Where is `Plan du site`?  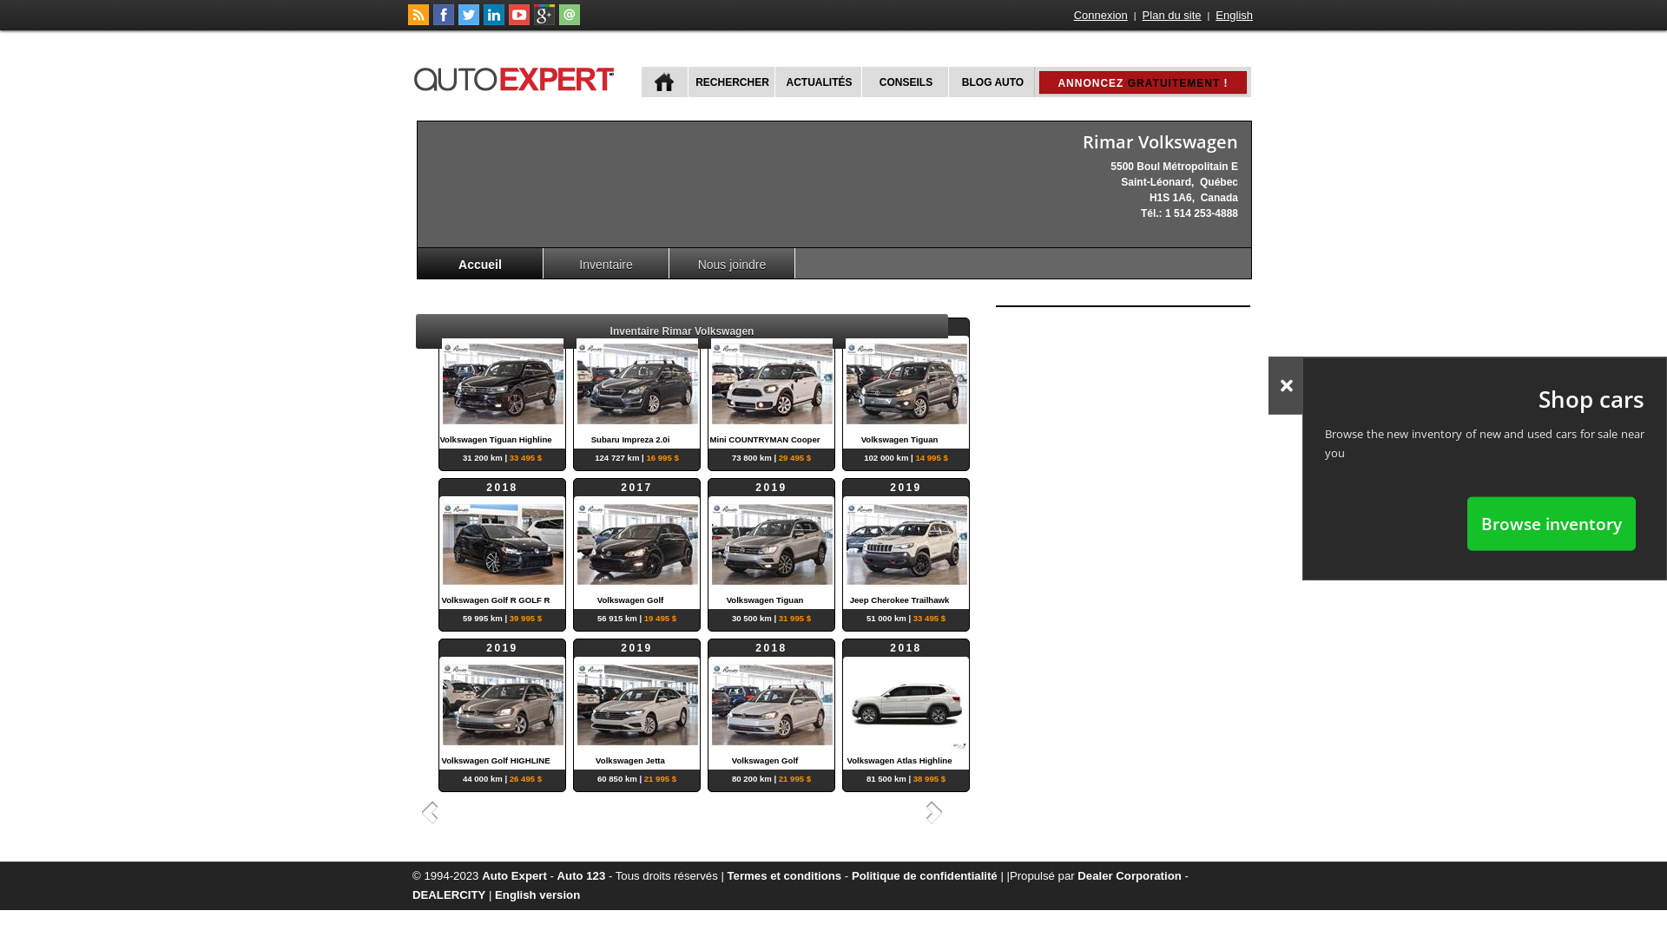 Plan du site is located at coordinates (1172, 16).